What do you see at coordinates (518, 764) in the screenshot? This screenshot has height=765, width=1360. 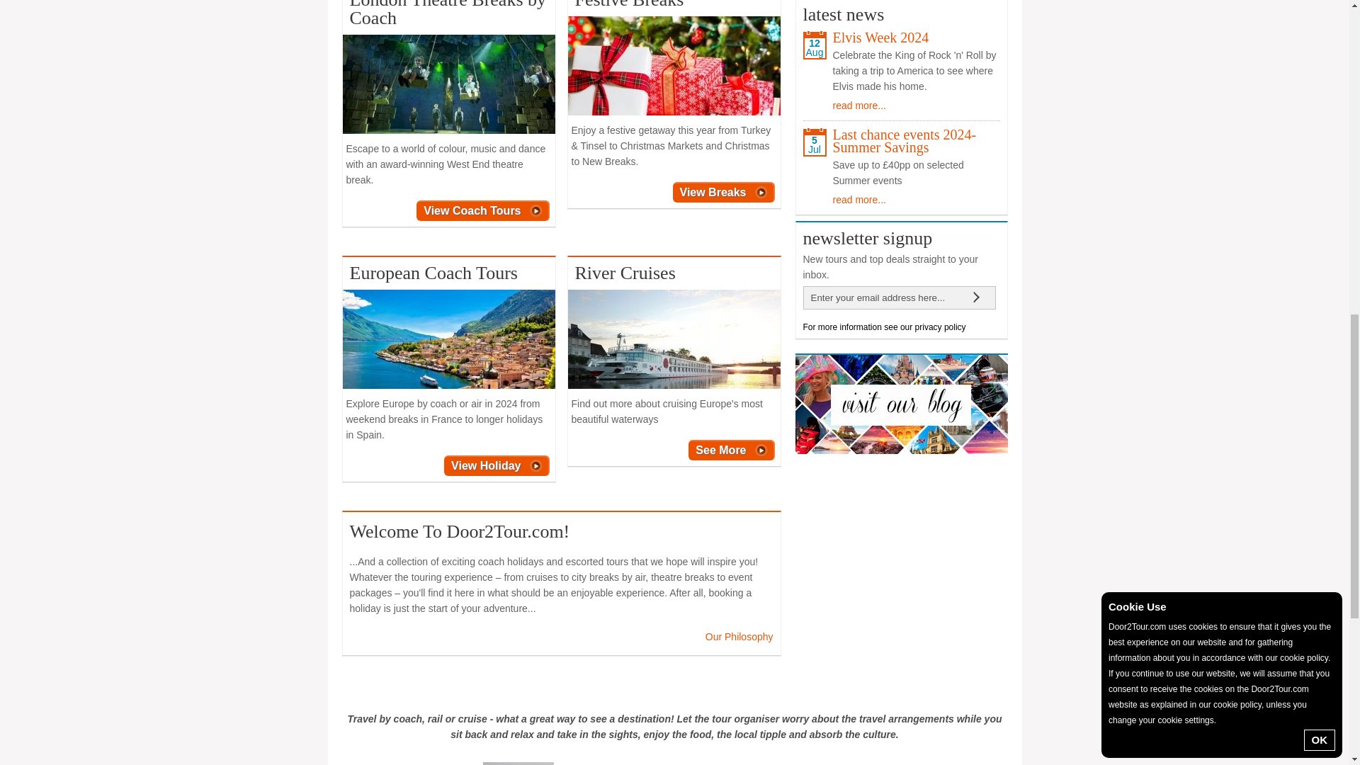 I see `MD Photo` at bounding box center [518, 764].